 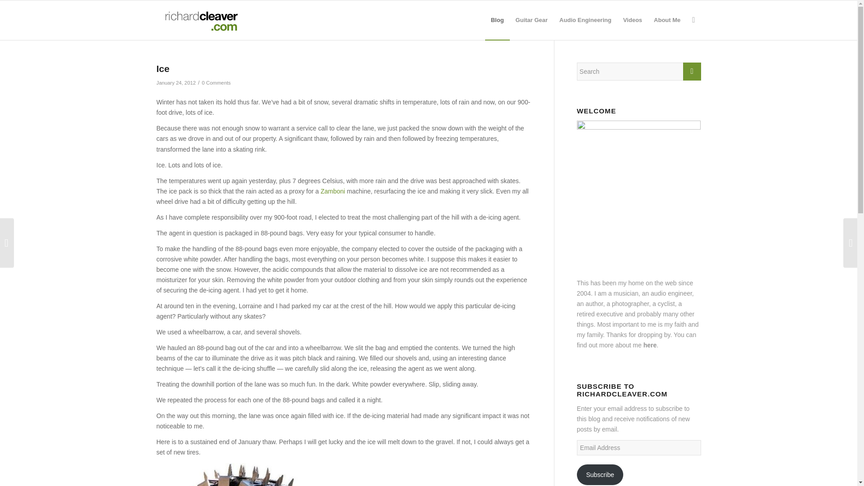 What do you see at coordinates (650, 345) in the screenshot?
I see `here` at bounding box center [650, 345].